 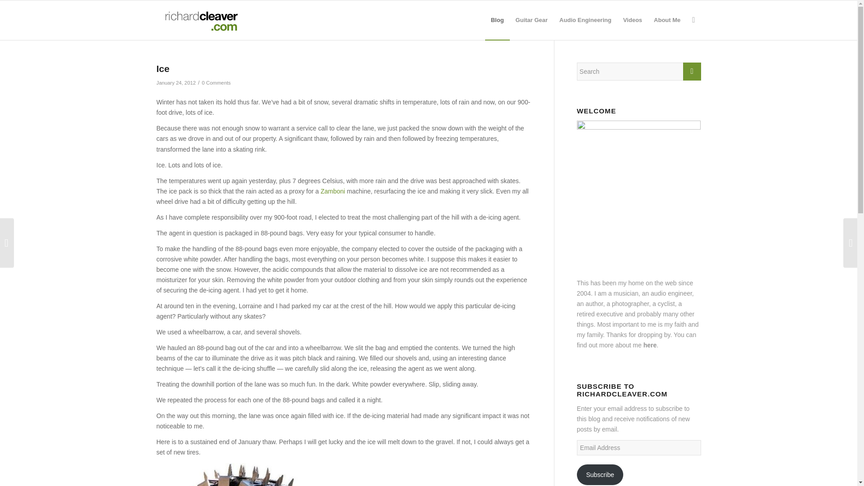 What do you see at coordinates (650, 345) in the screenshot?
I see `here` at bounding box center [650, 345].